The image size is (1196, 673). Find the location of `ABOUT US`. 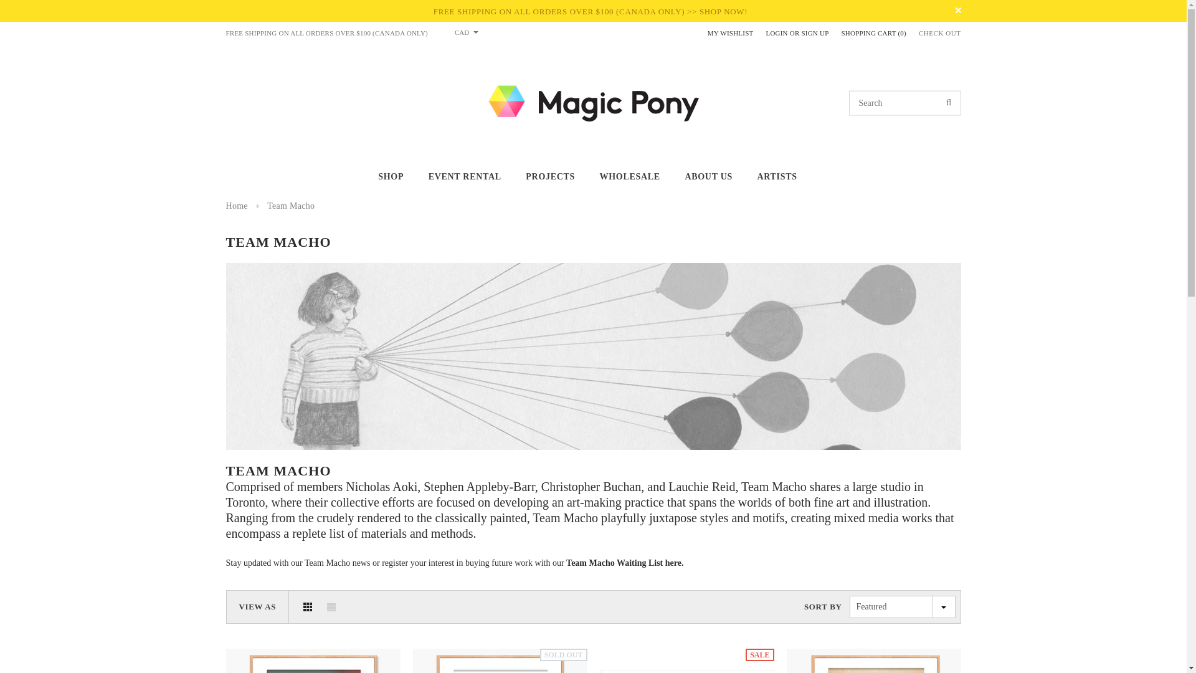

ABOUT US is located at coordinates (708, 177).